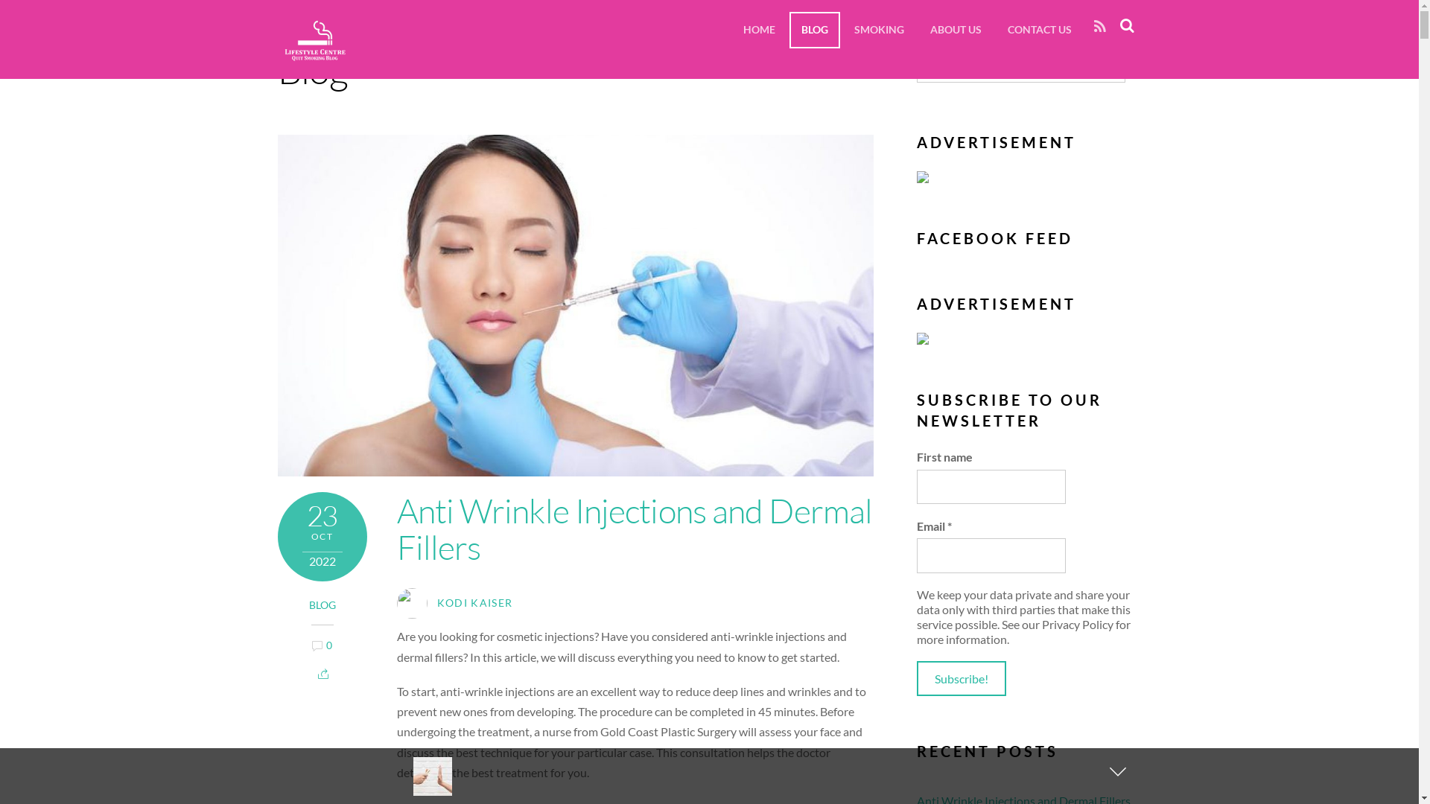  What do you see at coordinates (815, 30) in the screenshot?
I see `BLOG` at bounding box center [815, 30].